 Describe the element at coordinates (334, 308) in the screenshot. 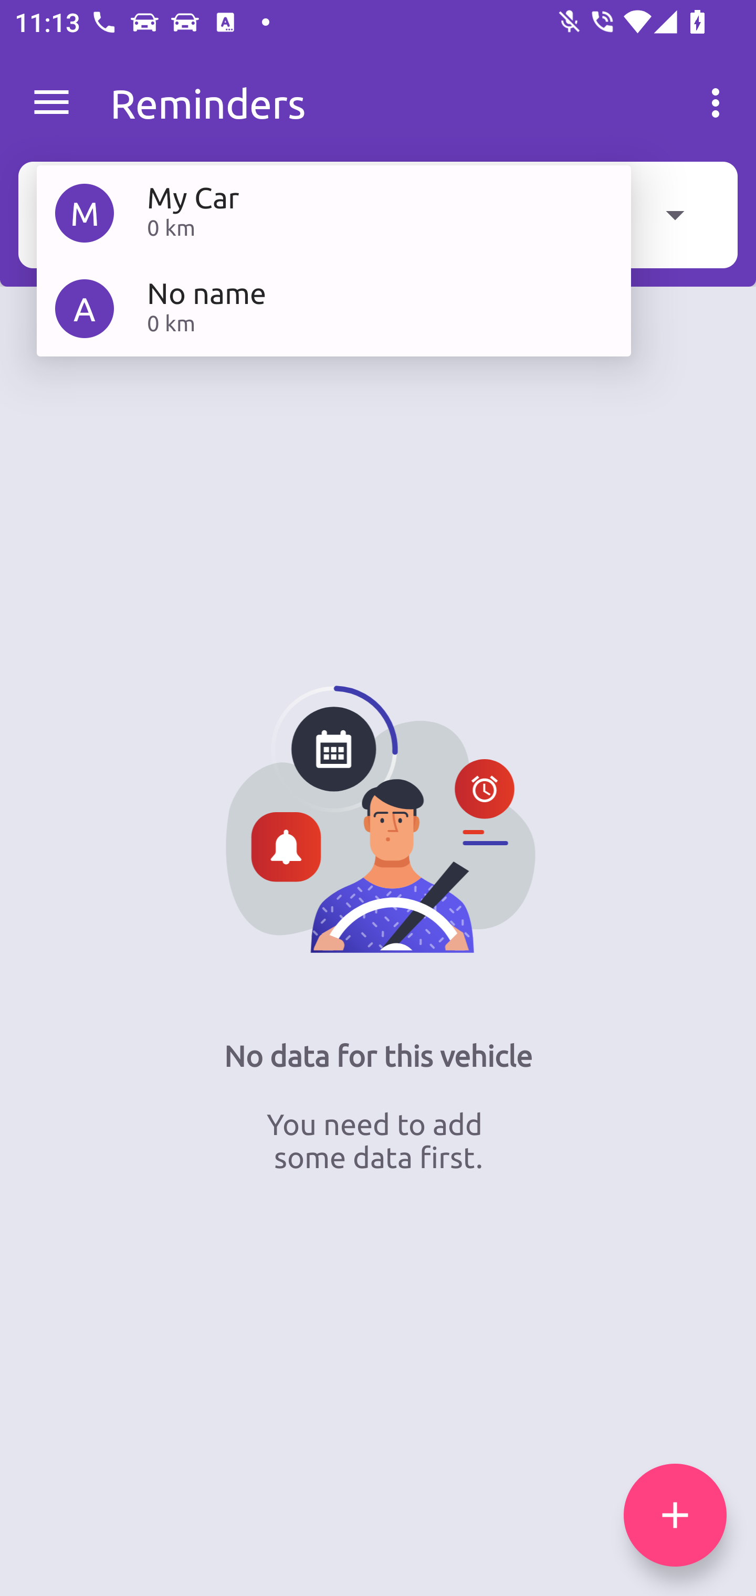

I see `A No name 0 km` at that location.